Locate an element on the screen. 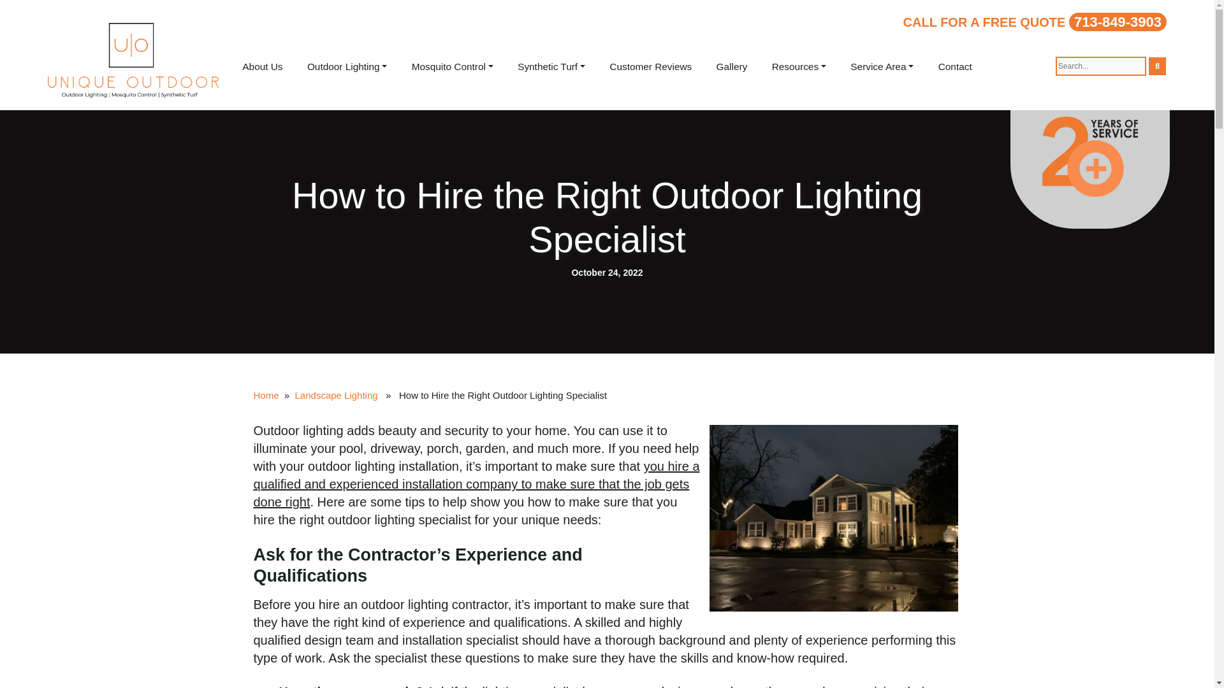 The height and width of the screenshot is (688, 1224). Customer Reviews is located at coordinates (650, 66).